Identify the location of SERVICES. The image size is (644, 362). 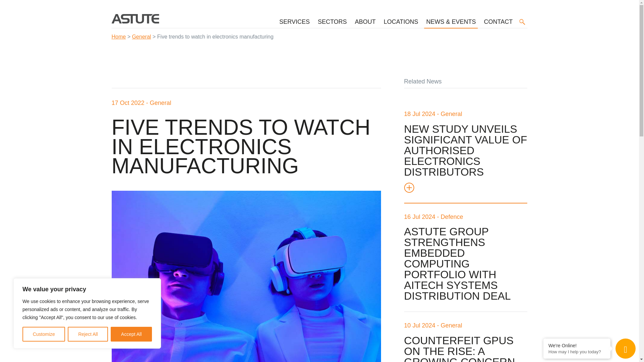
(294, 22).